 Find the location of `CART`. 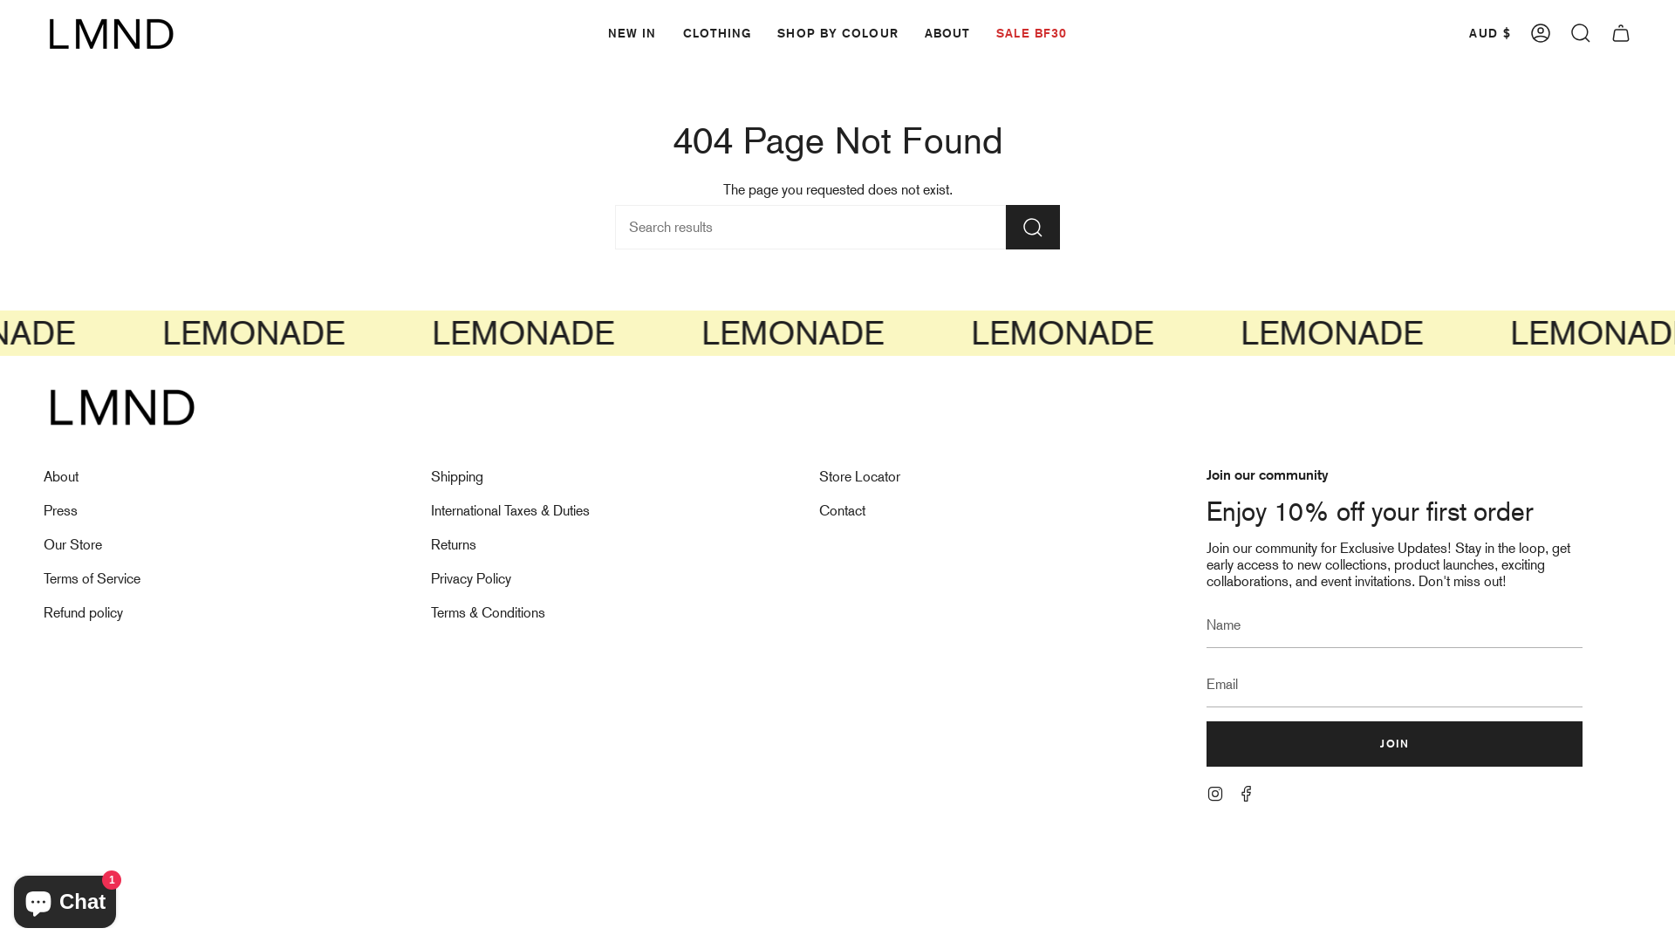

CART is located at coordinates (1621, 33).